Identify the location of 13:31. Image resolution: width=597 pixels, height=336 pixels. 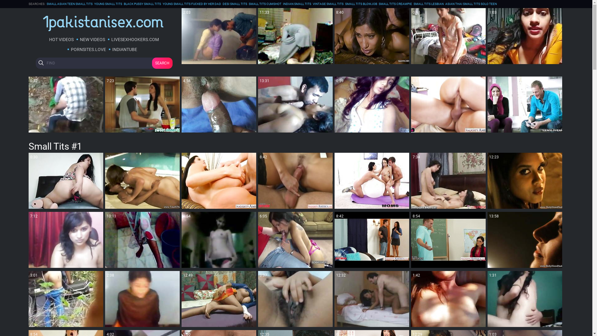
(295, 105).